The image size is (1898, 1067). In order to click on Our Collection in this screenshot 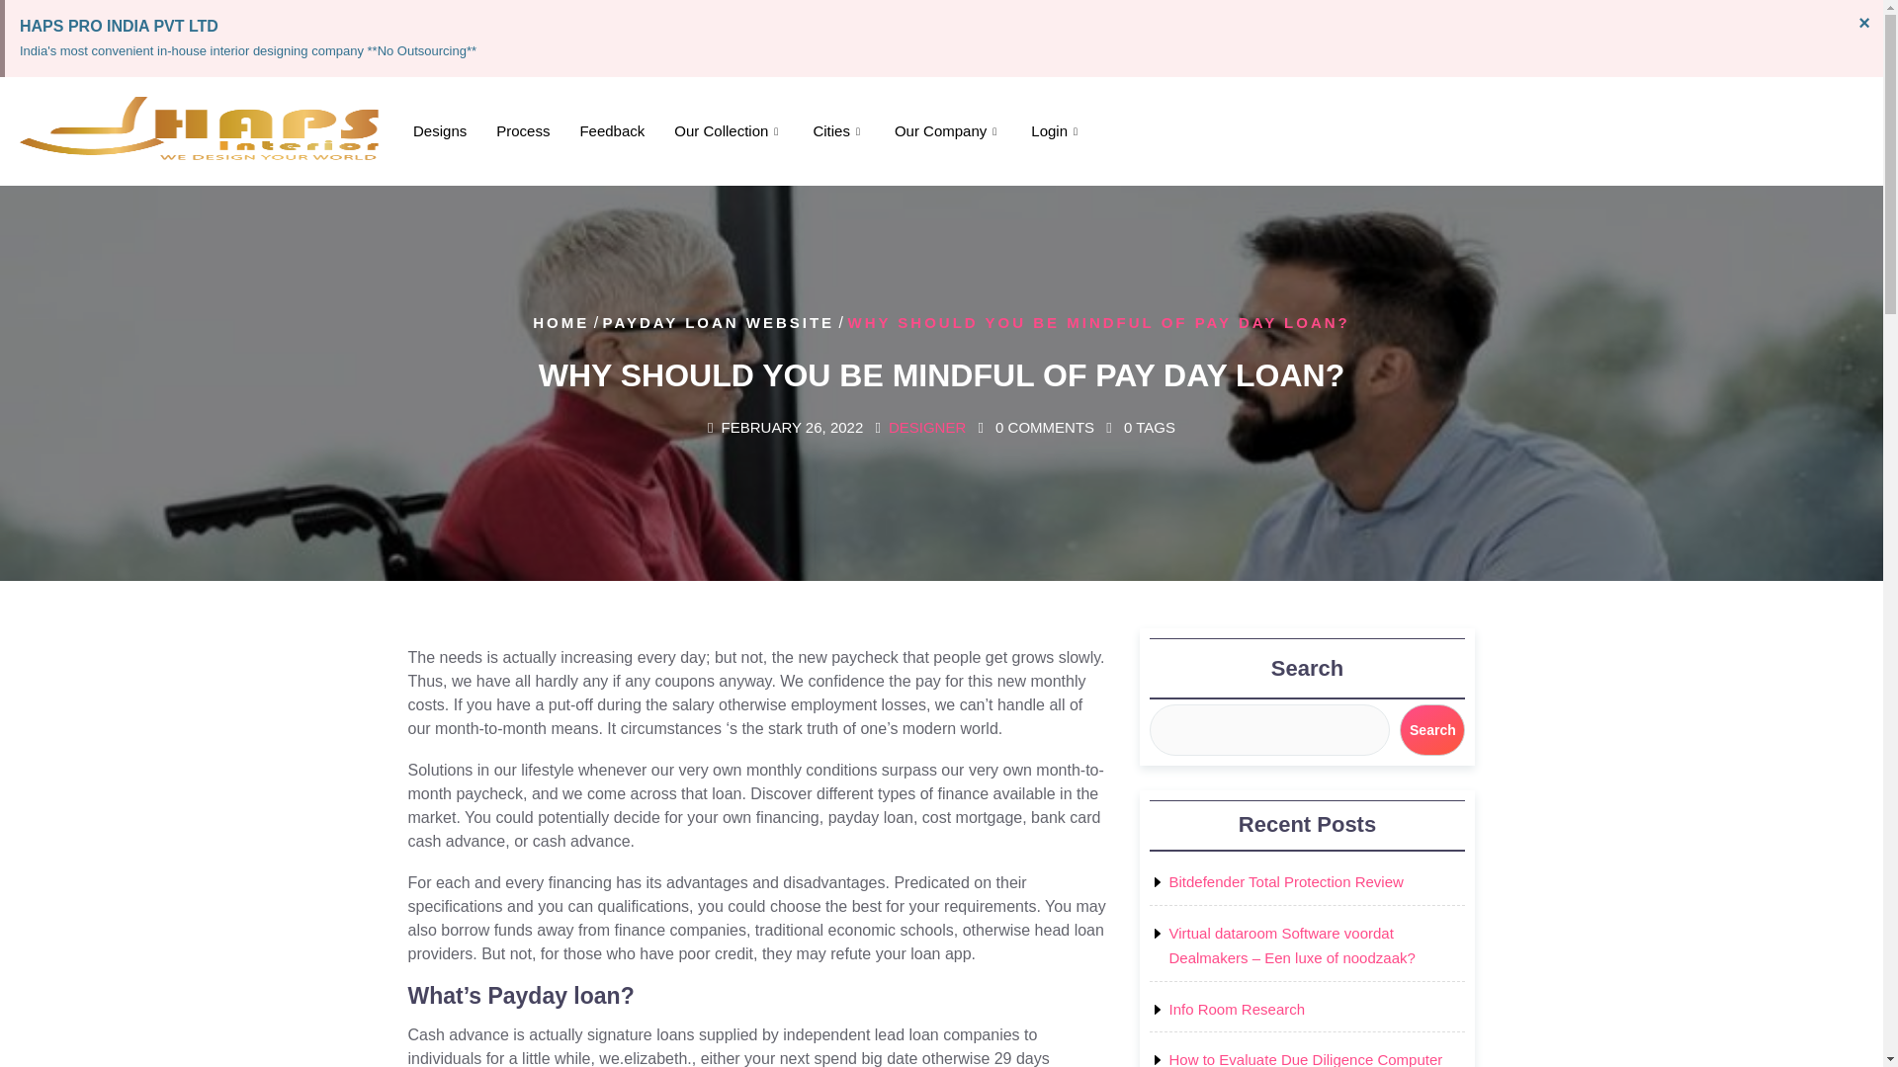, I will do `click(728, 131)`.